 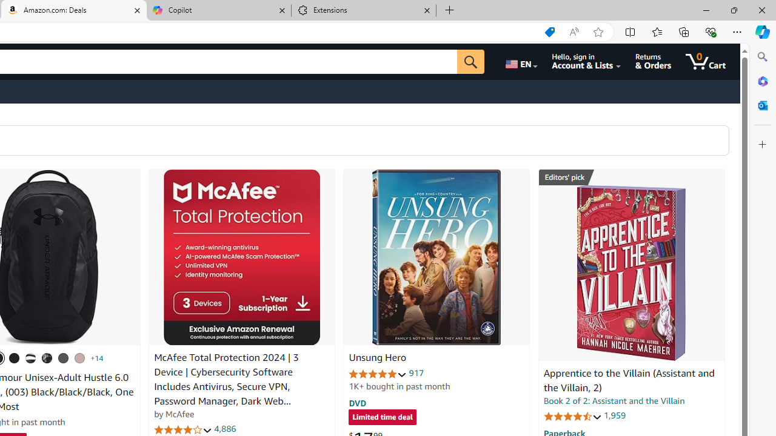 What do you see at coordinates (183, 430) in the screenshot?
I see `4.1 out of 5 stars` at bounding box center [183, 430].